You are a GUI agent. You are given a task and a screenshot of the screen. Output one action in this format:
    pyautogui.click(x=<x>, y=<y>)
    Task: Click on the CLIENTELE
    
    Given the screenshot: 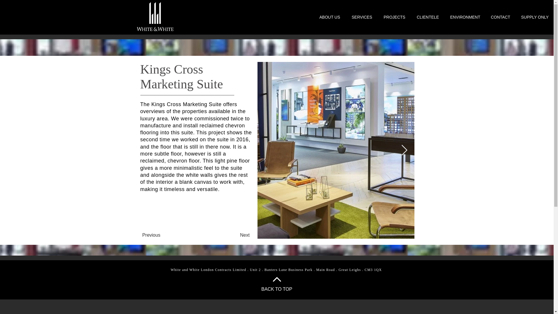 What is the action you would take?
    pyautogui.click(x=426, y=17)
    